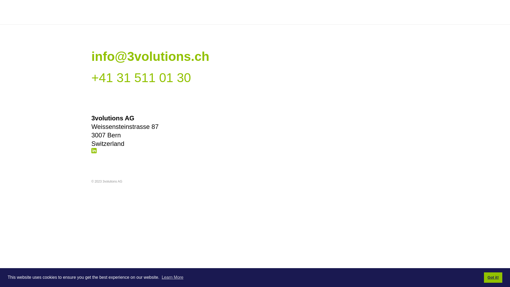 The image size is (510, 287). What do you see at coordinates (173, 277) in the screenshot?
I see `Learn More` at bounding box center [173, 277].